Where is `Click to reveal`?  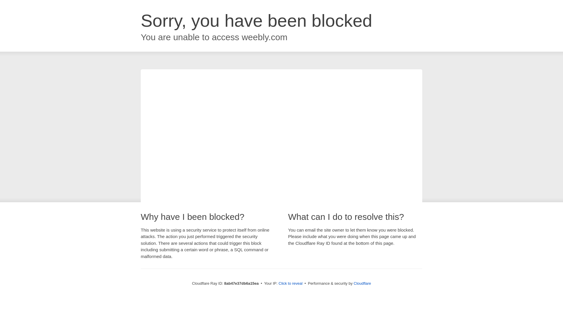 Click to reveal is located at coordinates (291, 284).